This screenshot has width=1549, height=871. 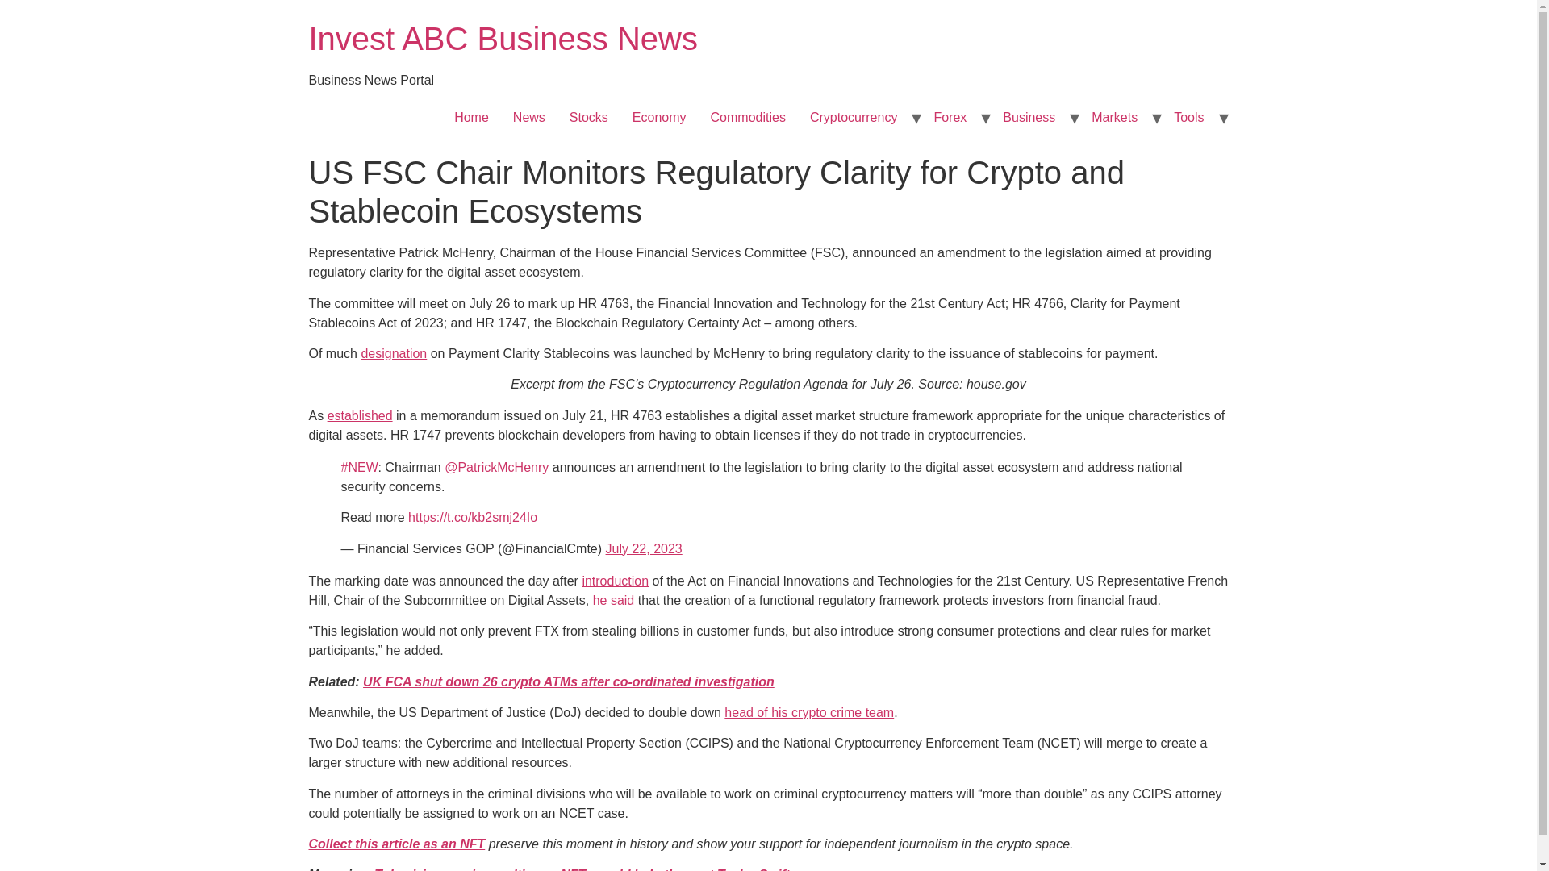 What do you see at coordinates (659, 118) in the screenshot?
I see `Economy` at bounding box center [659, 118].